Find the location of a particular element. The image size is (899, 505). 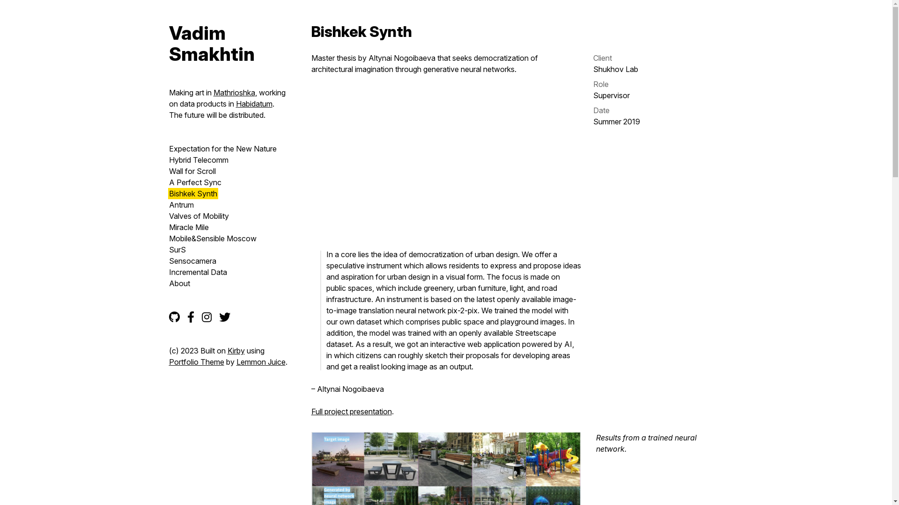

Portfolio Theme is located at coordinates (196, 362).